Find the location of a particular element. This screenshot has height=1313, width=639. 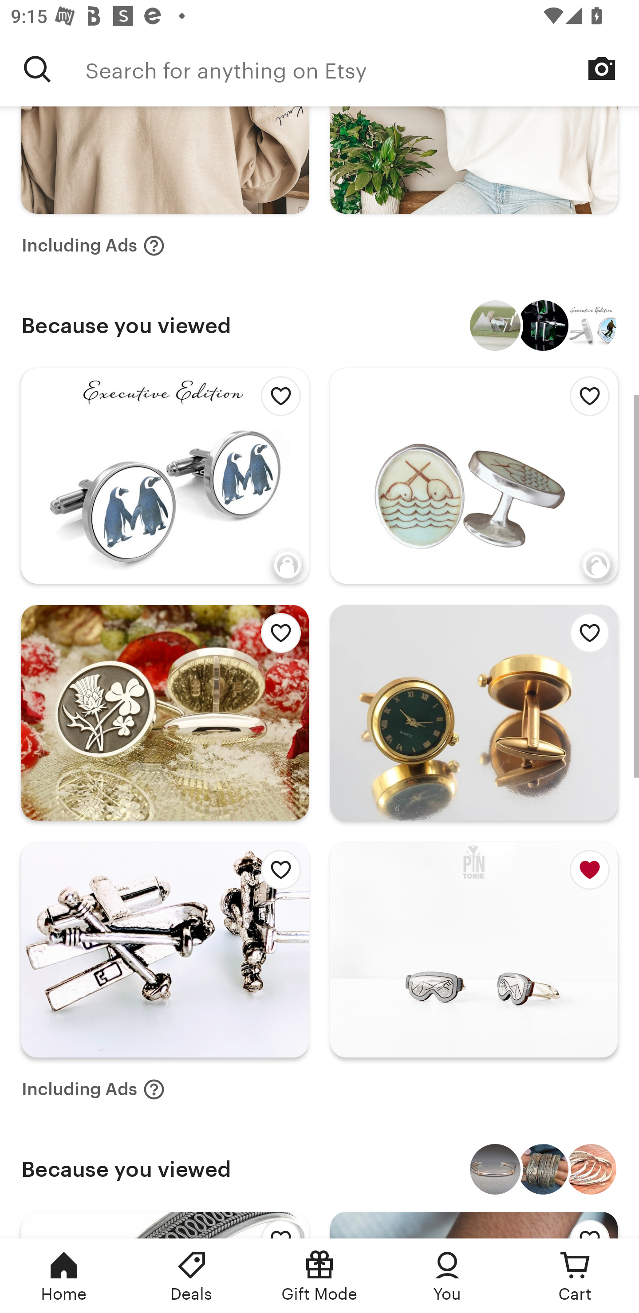

Deals is located at coordinates (192, 1276).